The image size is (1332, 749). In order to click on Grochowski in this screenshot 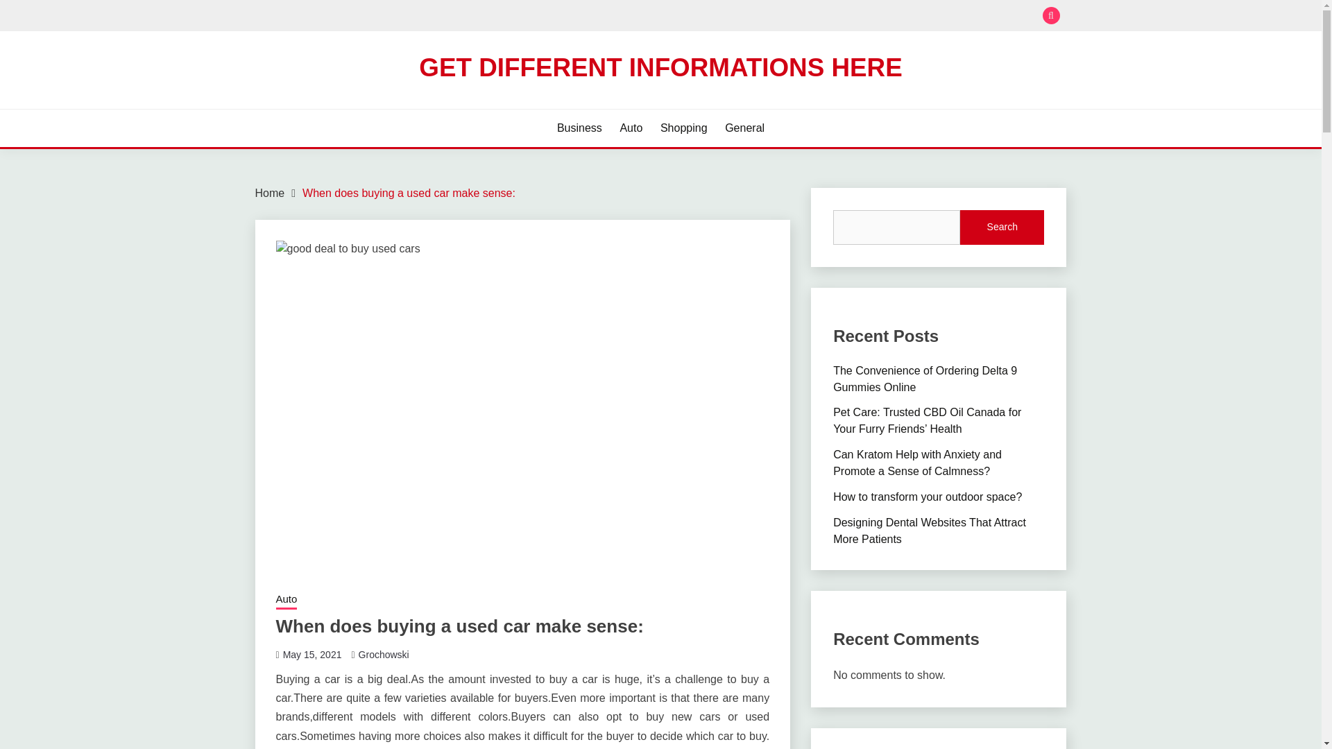, I will do `click(383, 655)`.